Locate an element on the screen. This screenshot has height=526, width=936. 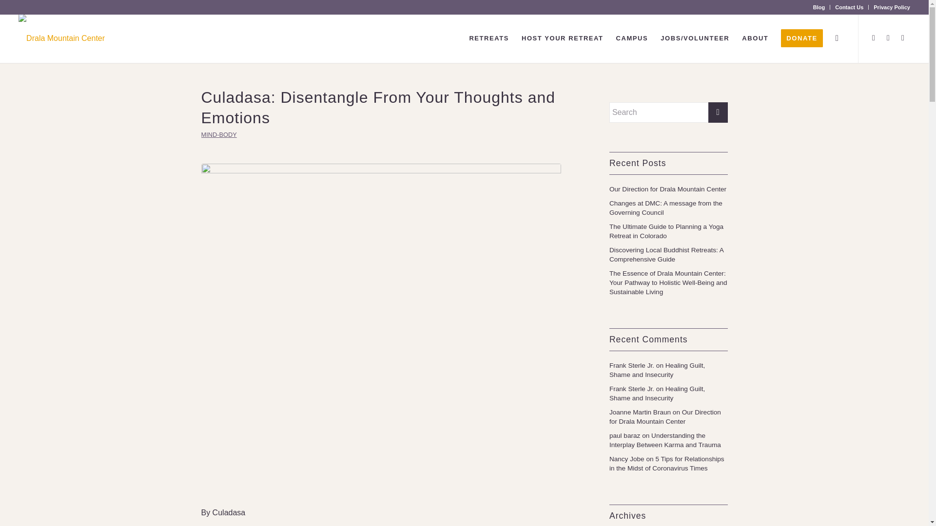
Contact Us is located at coordinates (849, 7).